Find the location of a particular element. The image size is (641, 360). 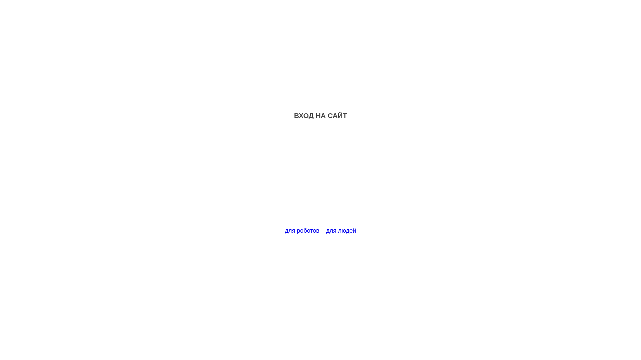

Advertisement is located at coordinates (320, 177).